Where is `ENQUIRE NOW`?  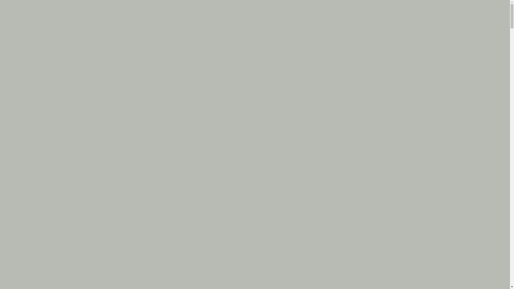
ENQUIRE NOW is located at coordinates (476, 12).